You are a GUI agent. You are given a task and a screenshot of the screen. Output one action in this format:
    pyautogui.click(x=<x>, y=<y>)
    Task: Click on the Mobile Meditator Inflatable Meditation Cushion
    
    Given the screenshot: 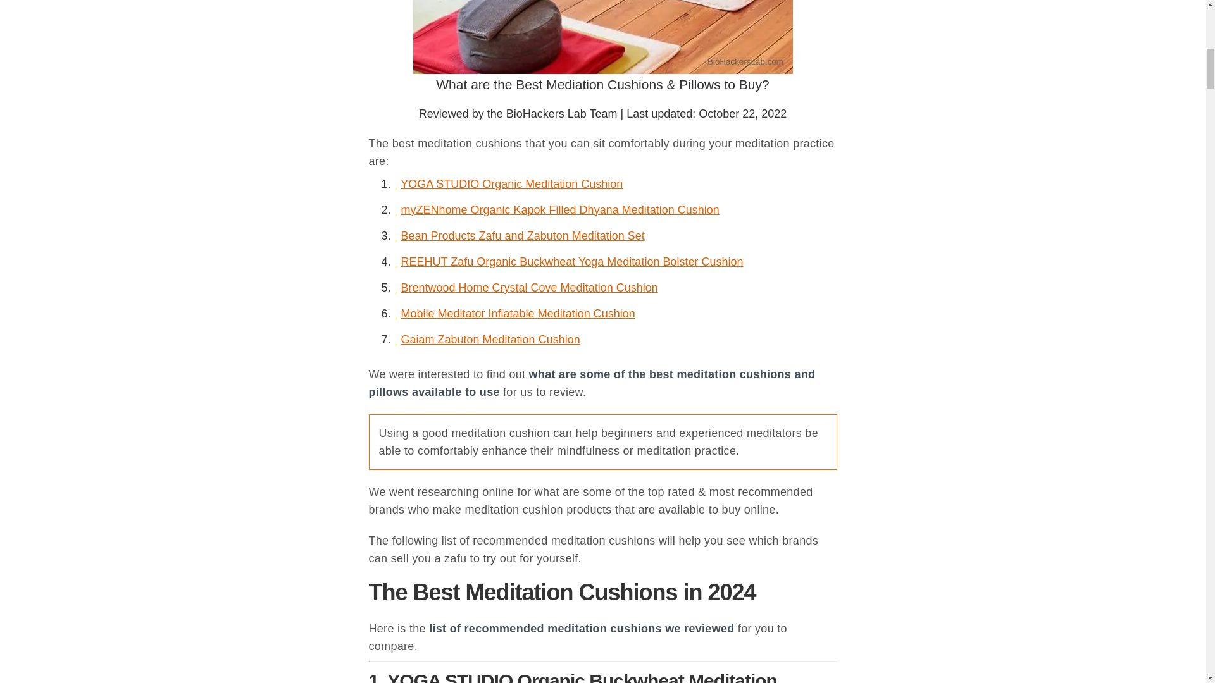 What is the action you would take?
    pyautogui.click(x=518, y=314)
    